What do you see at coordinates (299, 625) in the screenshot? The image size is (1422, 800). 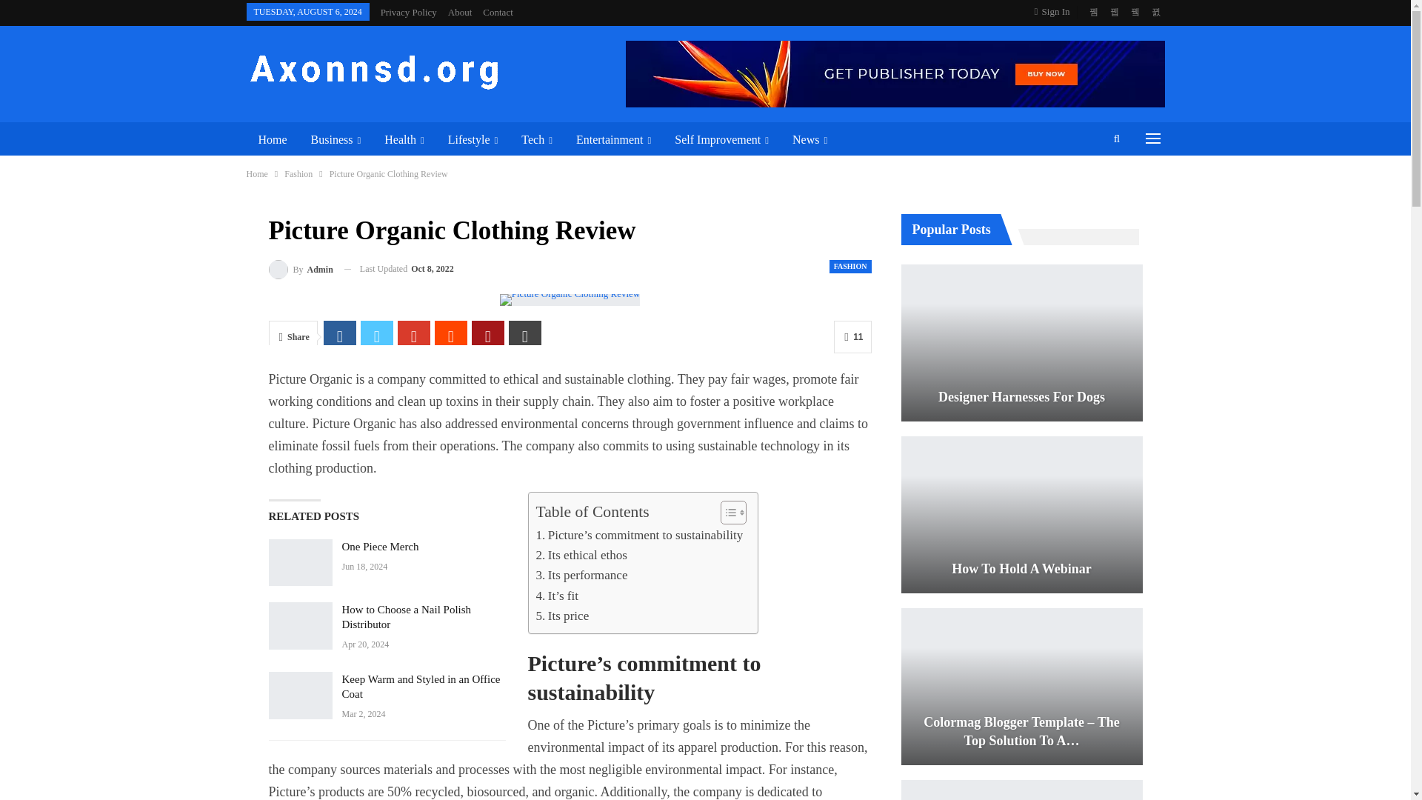 I see `How to Choose a Nail Polish Distributor` at bounding box center [299, 625].